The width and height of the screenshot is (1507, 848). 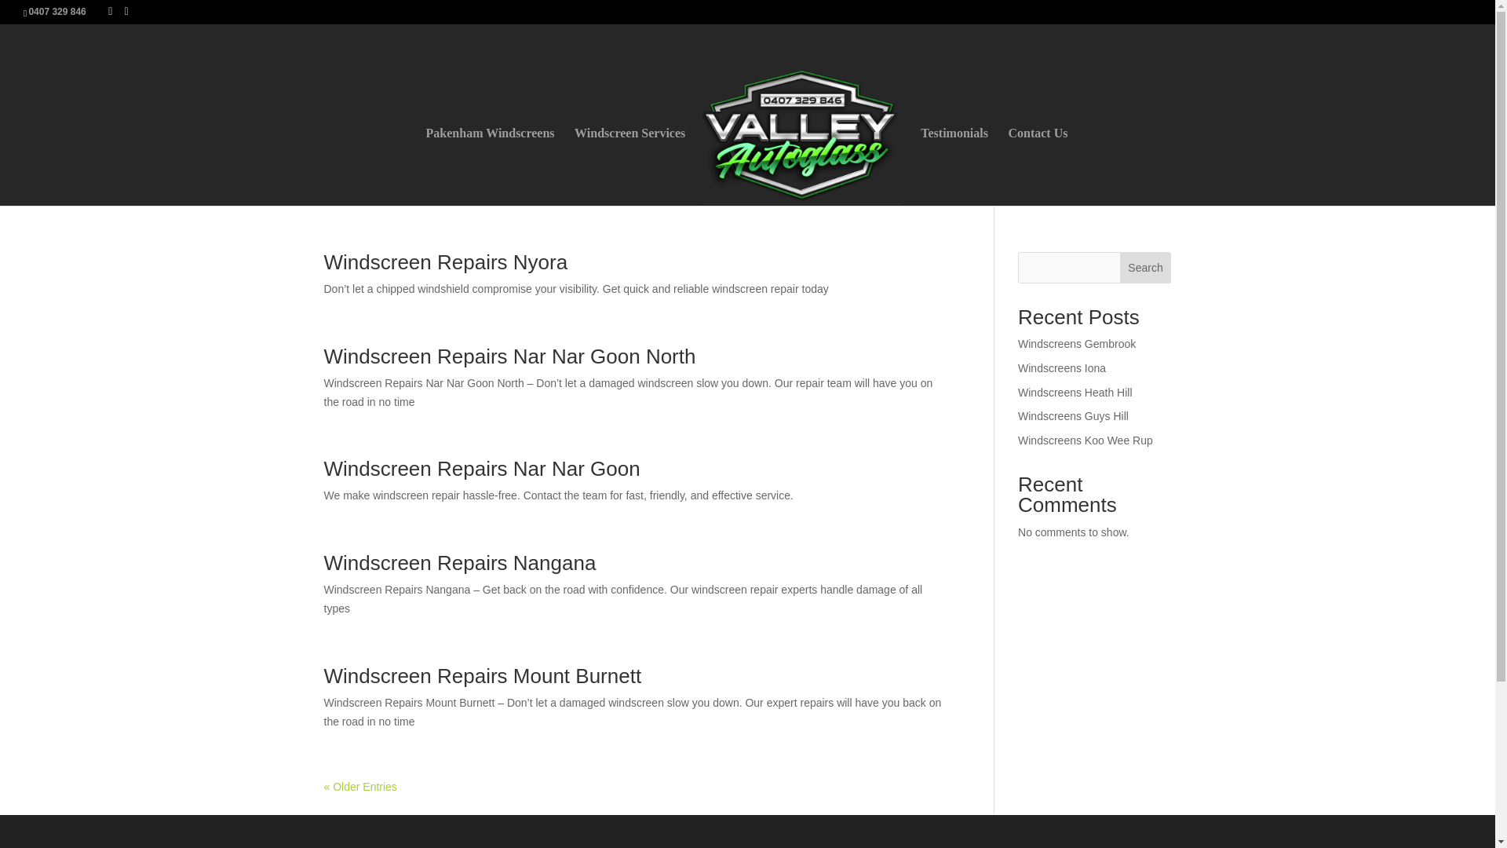 I want to click on Windscreen Repairs Nyora, so click(x=446, y=261).